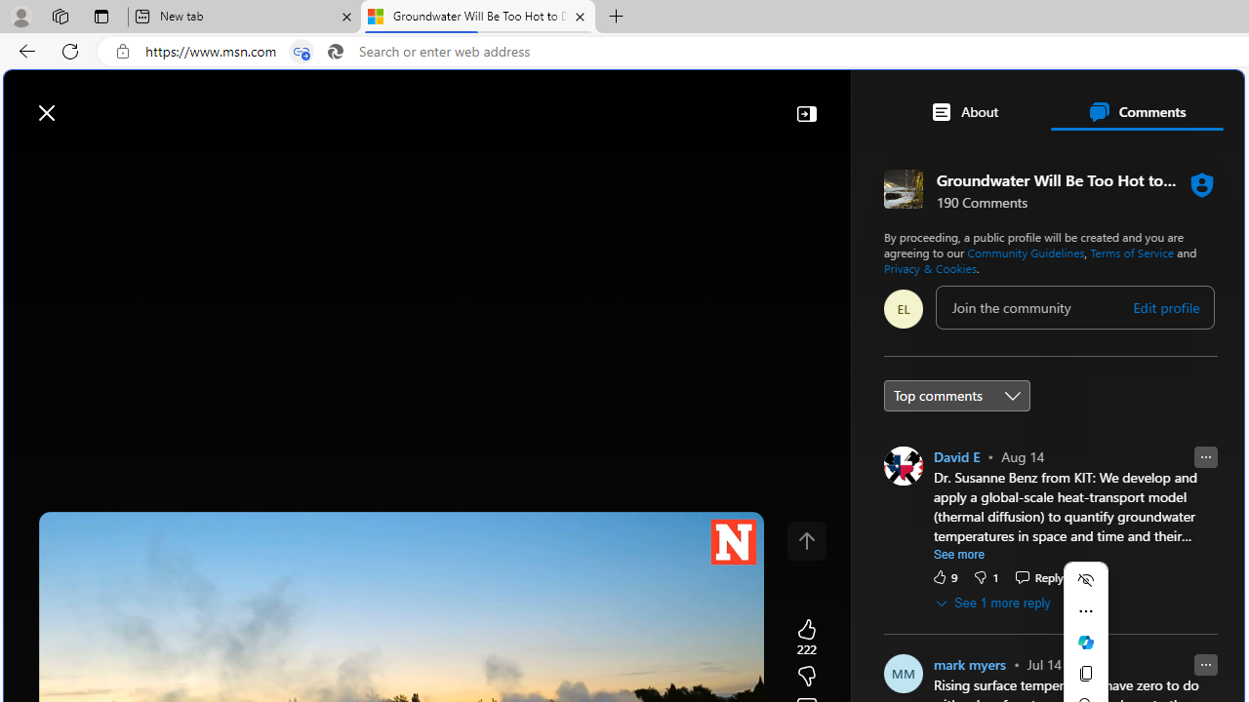 Image resolution: width=1249 pixels, height=702 pixels. I want to click on Comments, so click(1137, 111).